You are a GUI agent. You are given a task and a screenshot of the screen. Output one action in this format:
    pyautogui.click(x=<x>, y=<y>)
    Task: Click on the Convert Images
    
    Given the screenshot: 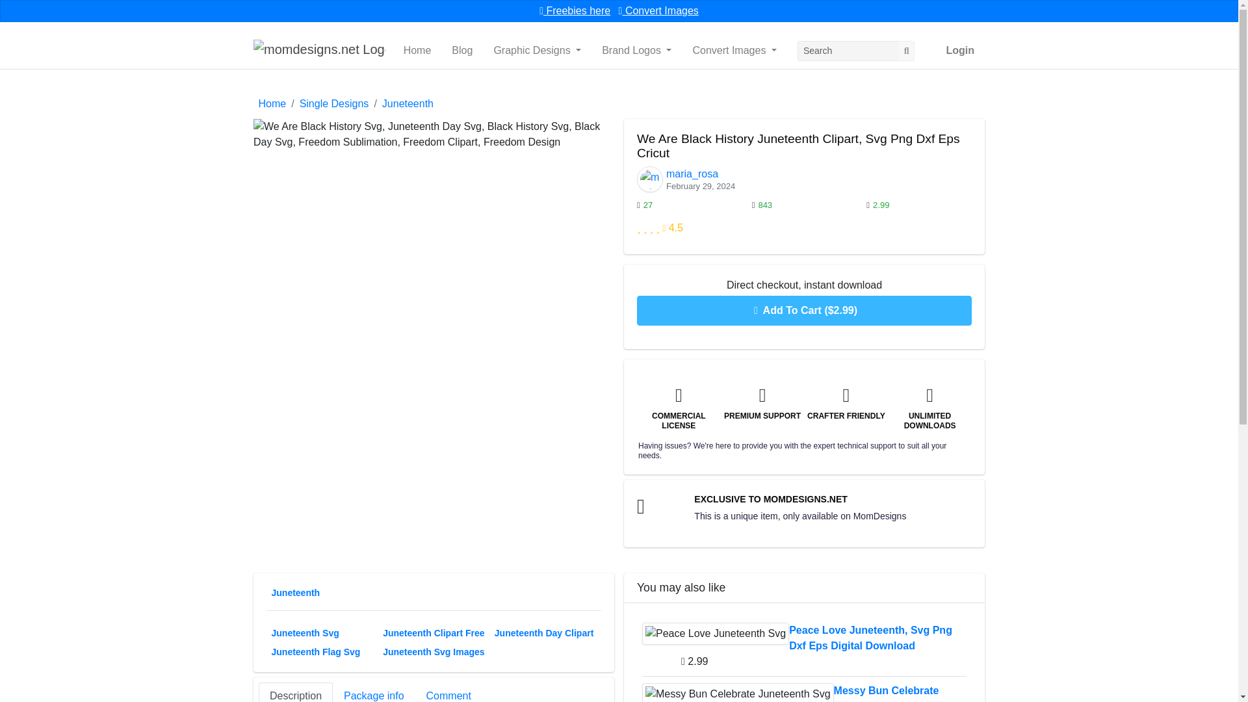 What is the action you would take?
    pyautogui.click(x=659, y=10)
    